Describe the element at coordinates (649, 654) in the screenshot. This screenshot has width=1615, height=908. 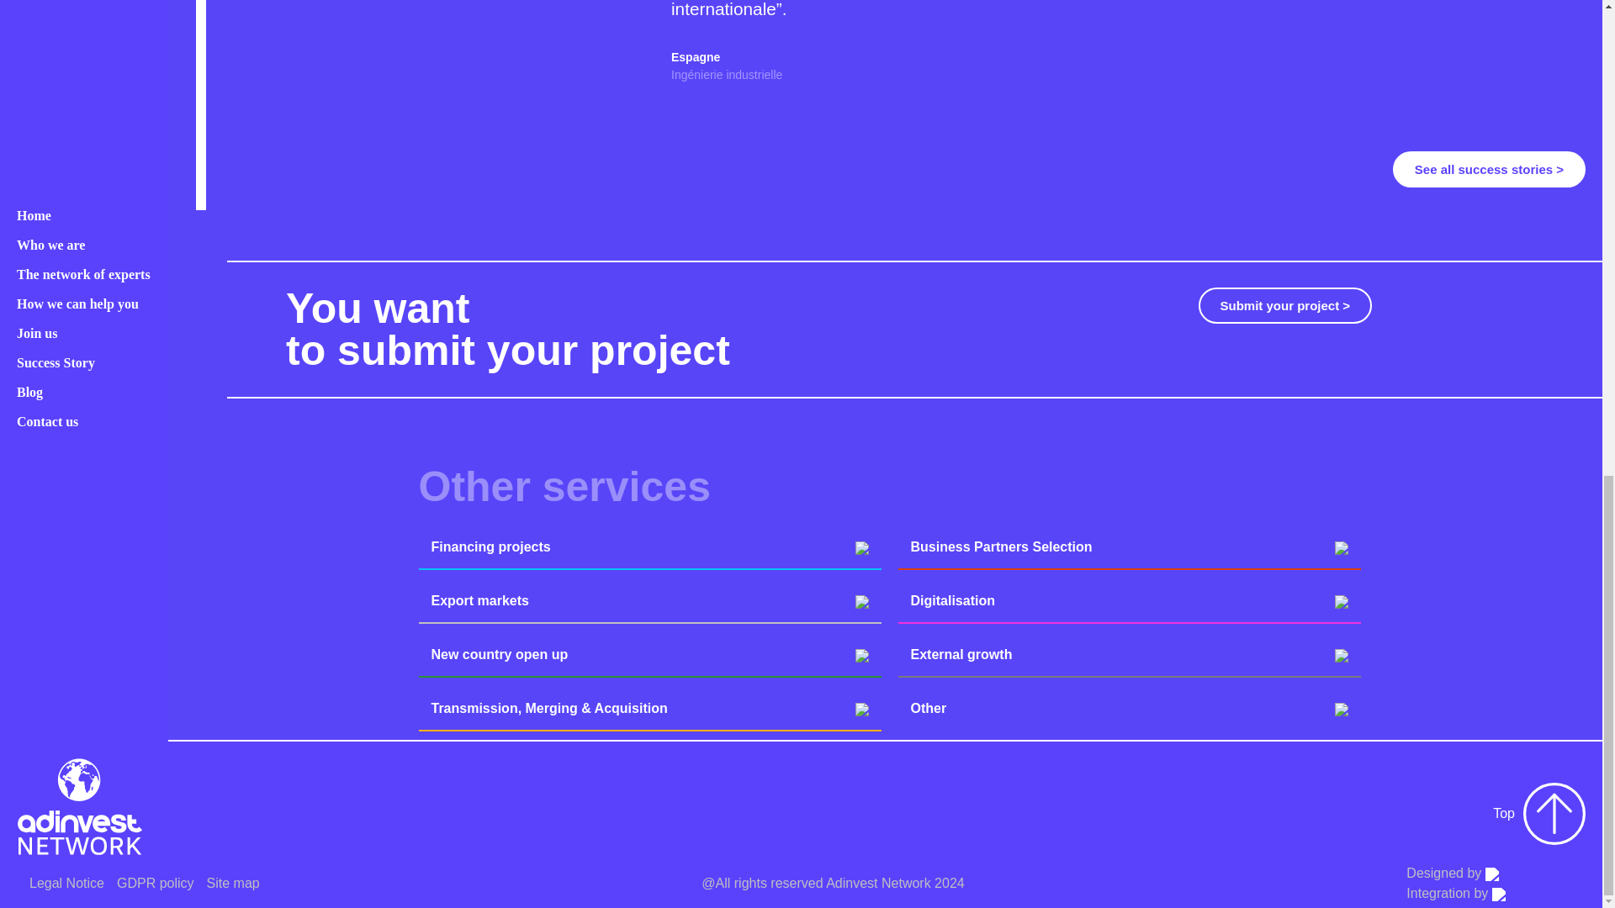
I see `New country open up` at that location.